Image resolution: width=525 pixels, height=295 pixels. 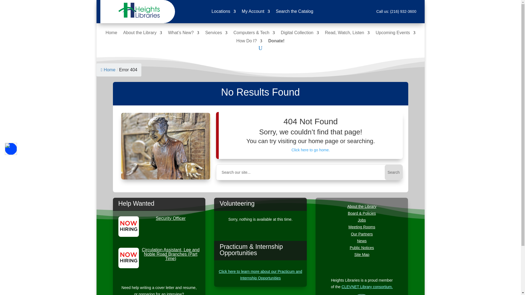 I want to click on Locations, so click(x=224, y=13).